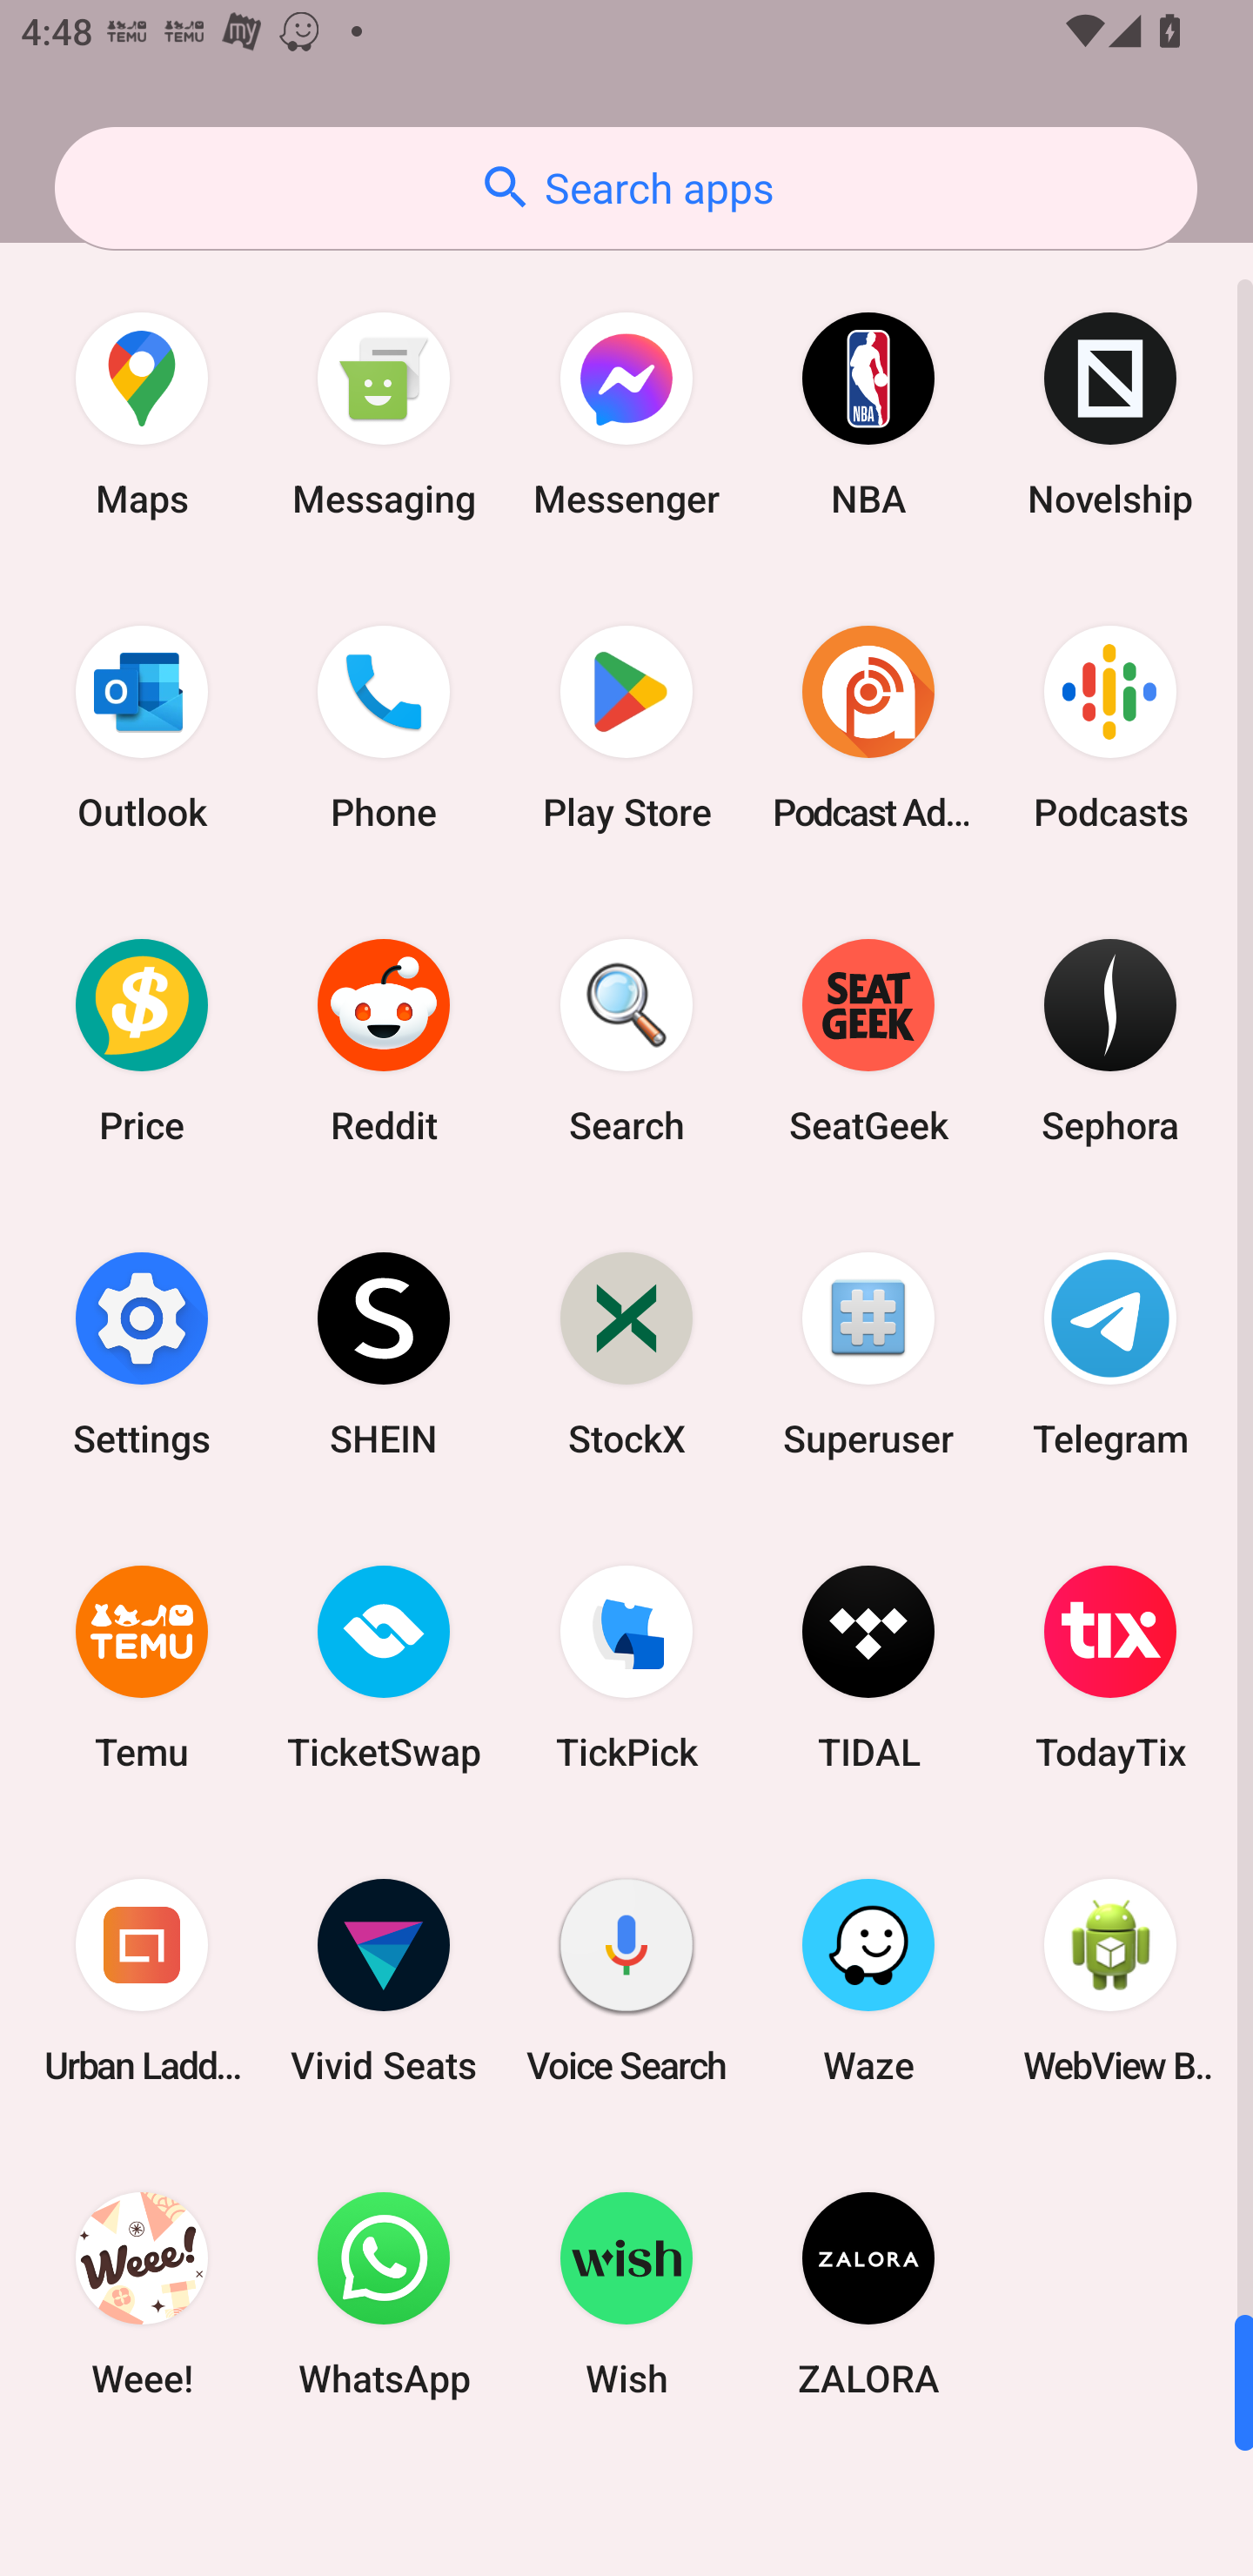 The image size is (1253, 2576). What do you see at coordinates (384, 1666) in the screenshot?
I see `TicketSwap` at bounding box center [384, 1666].